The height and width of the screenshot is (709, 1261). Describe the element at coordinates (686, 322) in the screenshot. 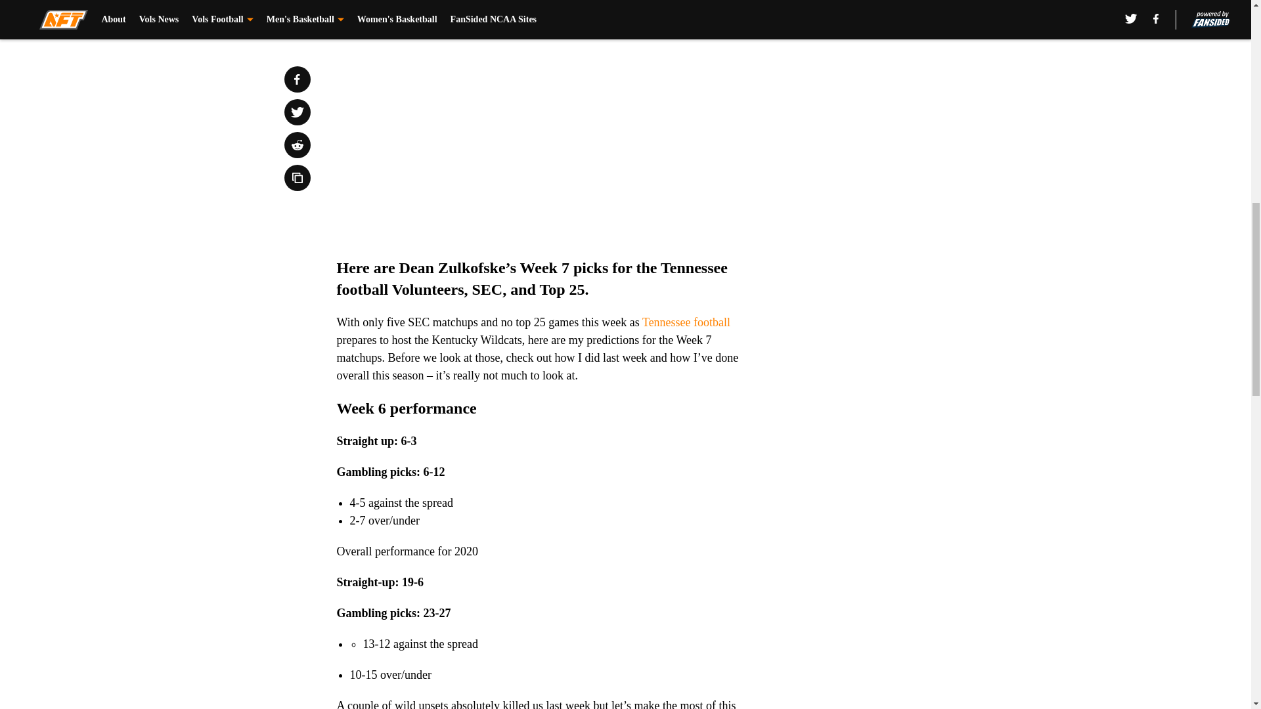

I see `Tennessee football` at that location.